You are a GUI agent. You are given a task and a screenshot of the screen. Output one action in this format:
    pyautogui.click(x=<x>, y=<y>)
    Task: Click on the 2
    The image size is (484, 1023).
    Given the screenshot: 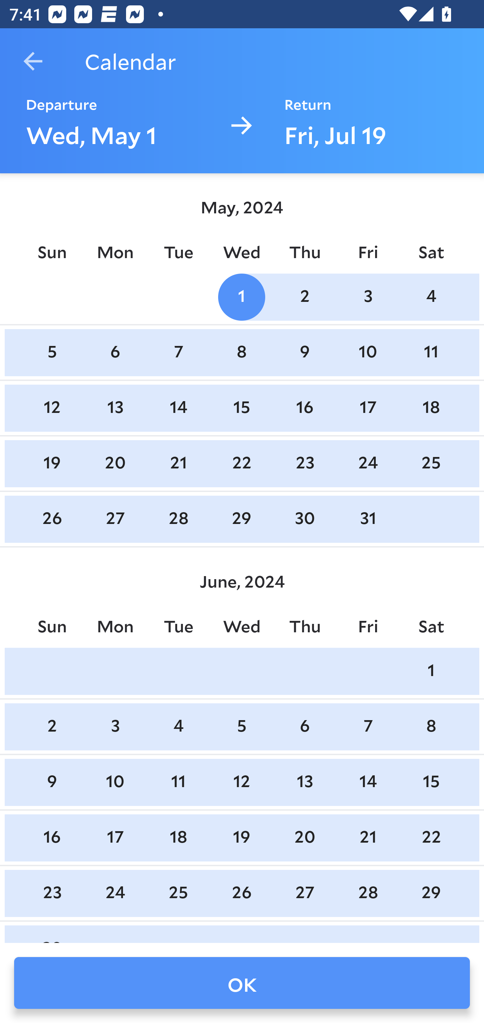 What is the action you would take?
    pyautogui.click(x=52, y=727)
    